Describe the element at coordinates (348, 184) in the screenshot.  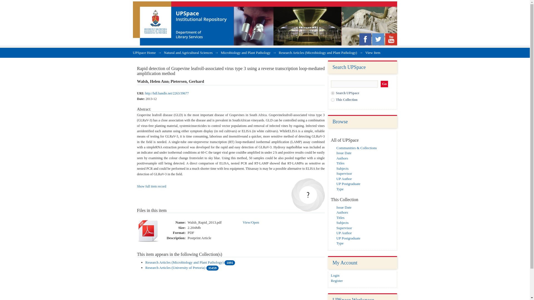
I see `UP Postgraduate` at that location.